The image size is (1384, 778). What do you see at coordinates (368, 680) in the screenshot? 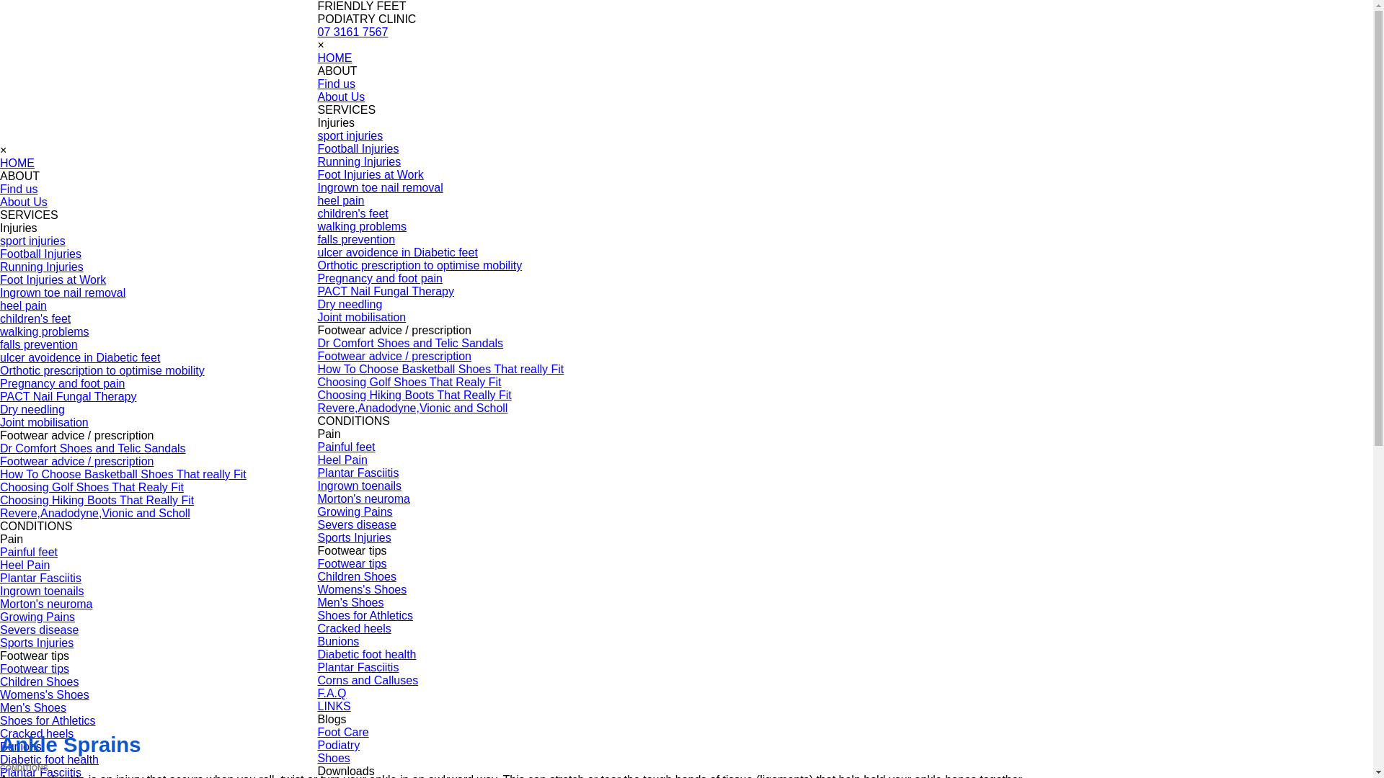
I see `Corns and Calluses` at bounding box center [368, 680].